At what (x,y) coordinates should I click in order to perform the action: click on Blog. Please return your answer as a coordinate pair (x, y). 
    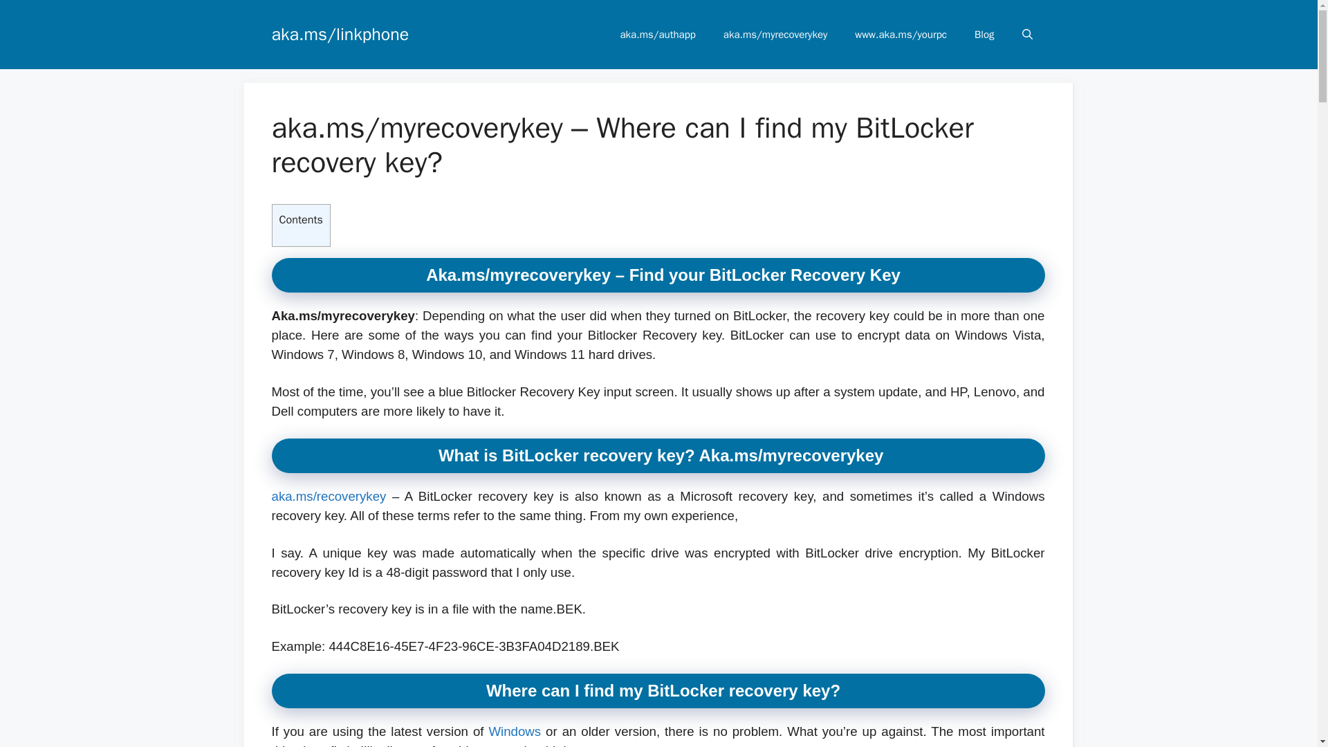
    Looking at the image, I should click on (984, 35).